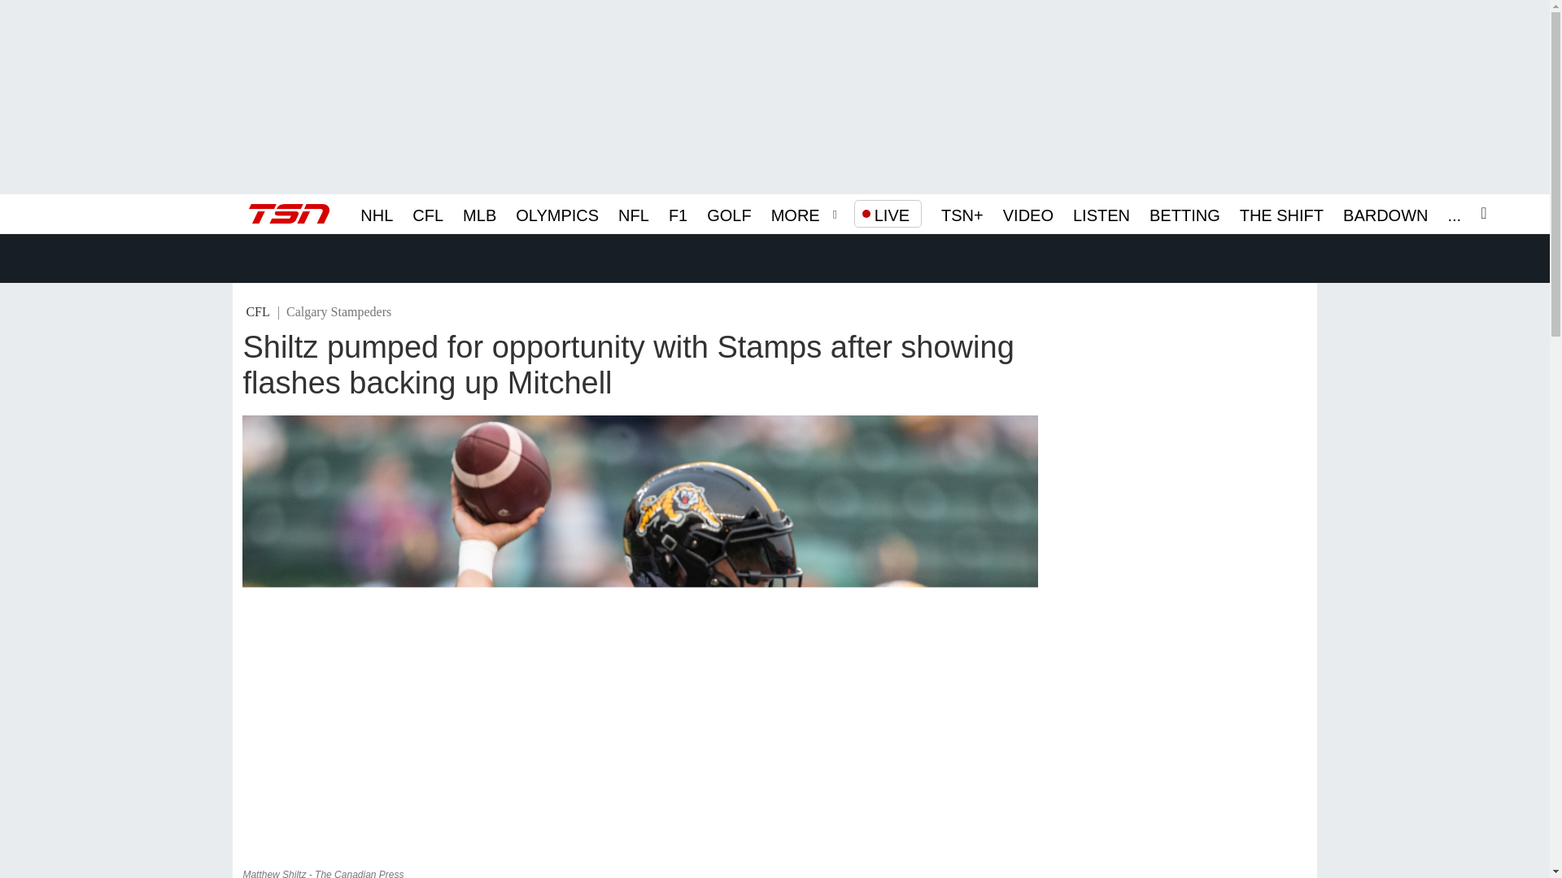  I want to click on TSN, so click(289, 213).